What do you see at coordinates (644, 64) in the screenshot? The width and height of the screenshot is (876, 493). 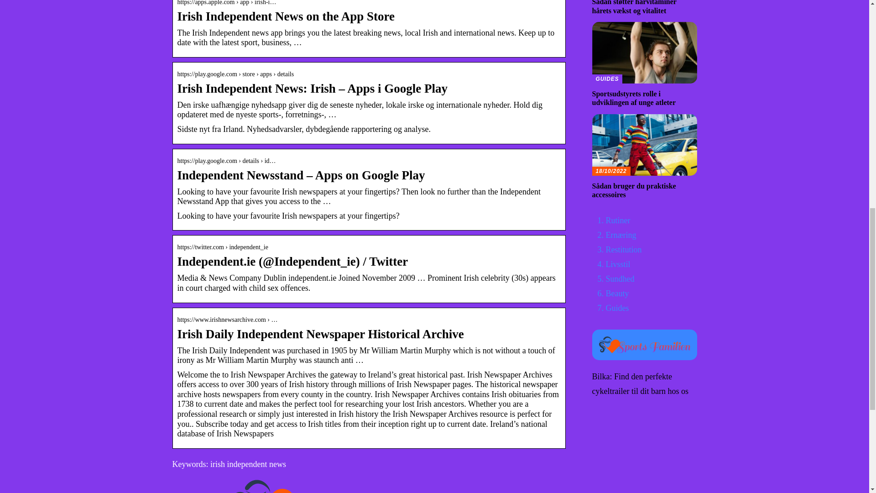 I see `Sundhed` at bounding box center [644, 64].